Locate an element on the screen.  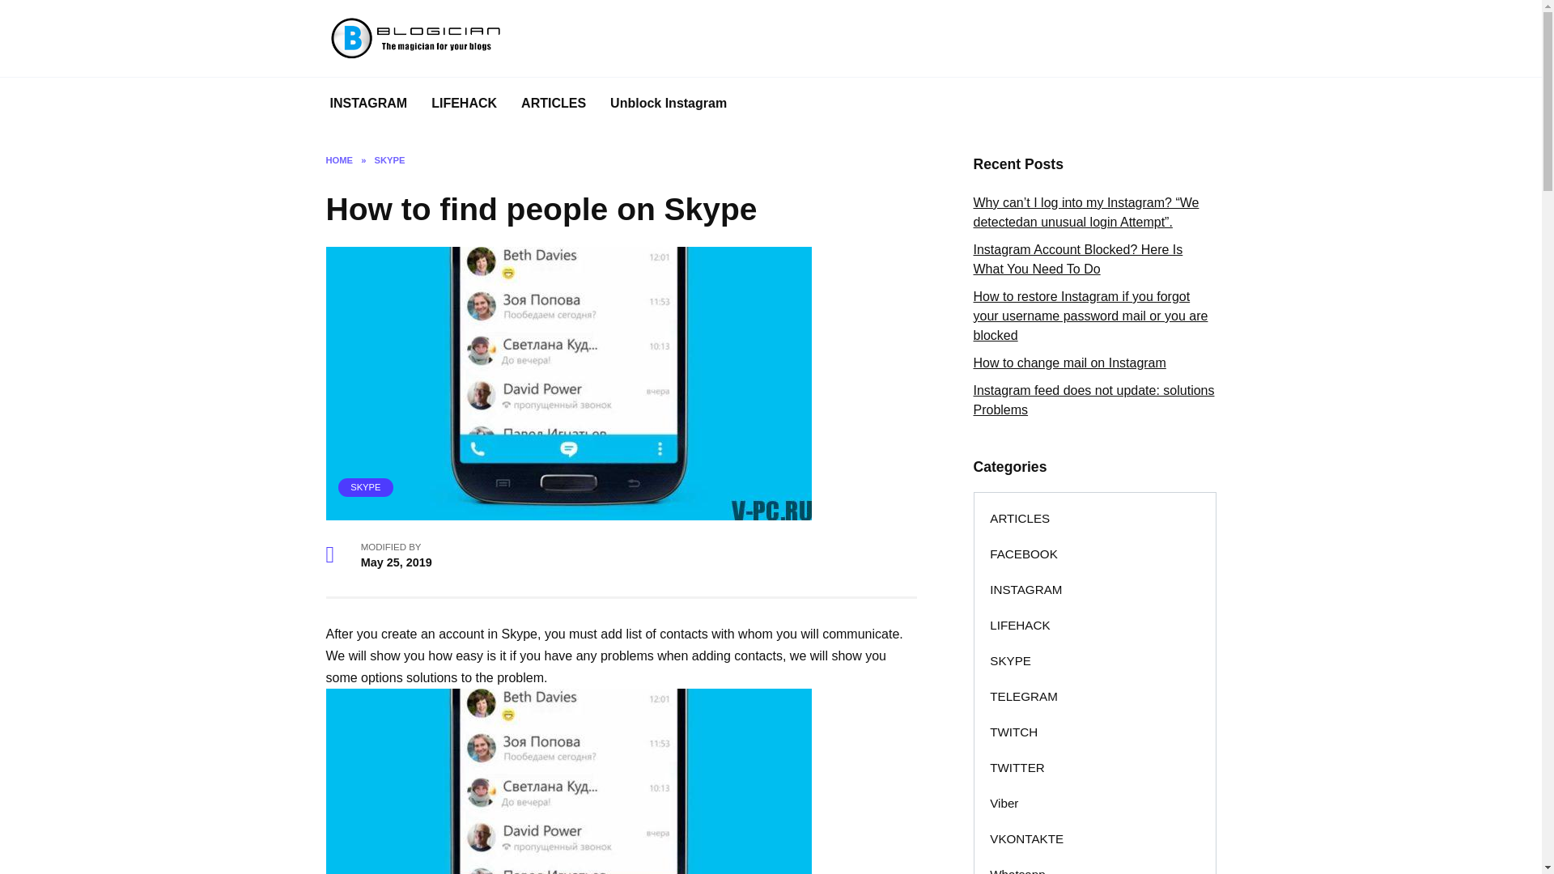
TWITTER is located at coordinates (1017, 767).